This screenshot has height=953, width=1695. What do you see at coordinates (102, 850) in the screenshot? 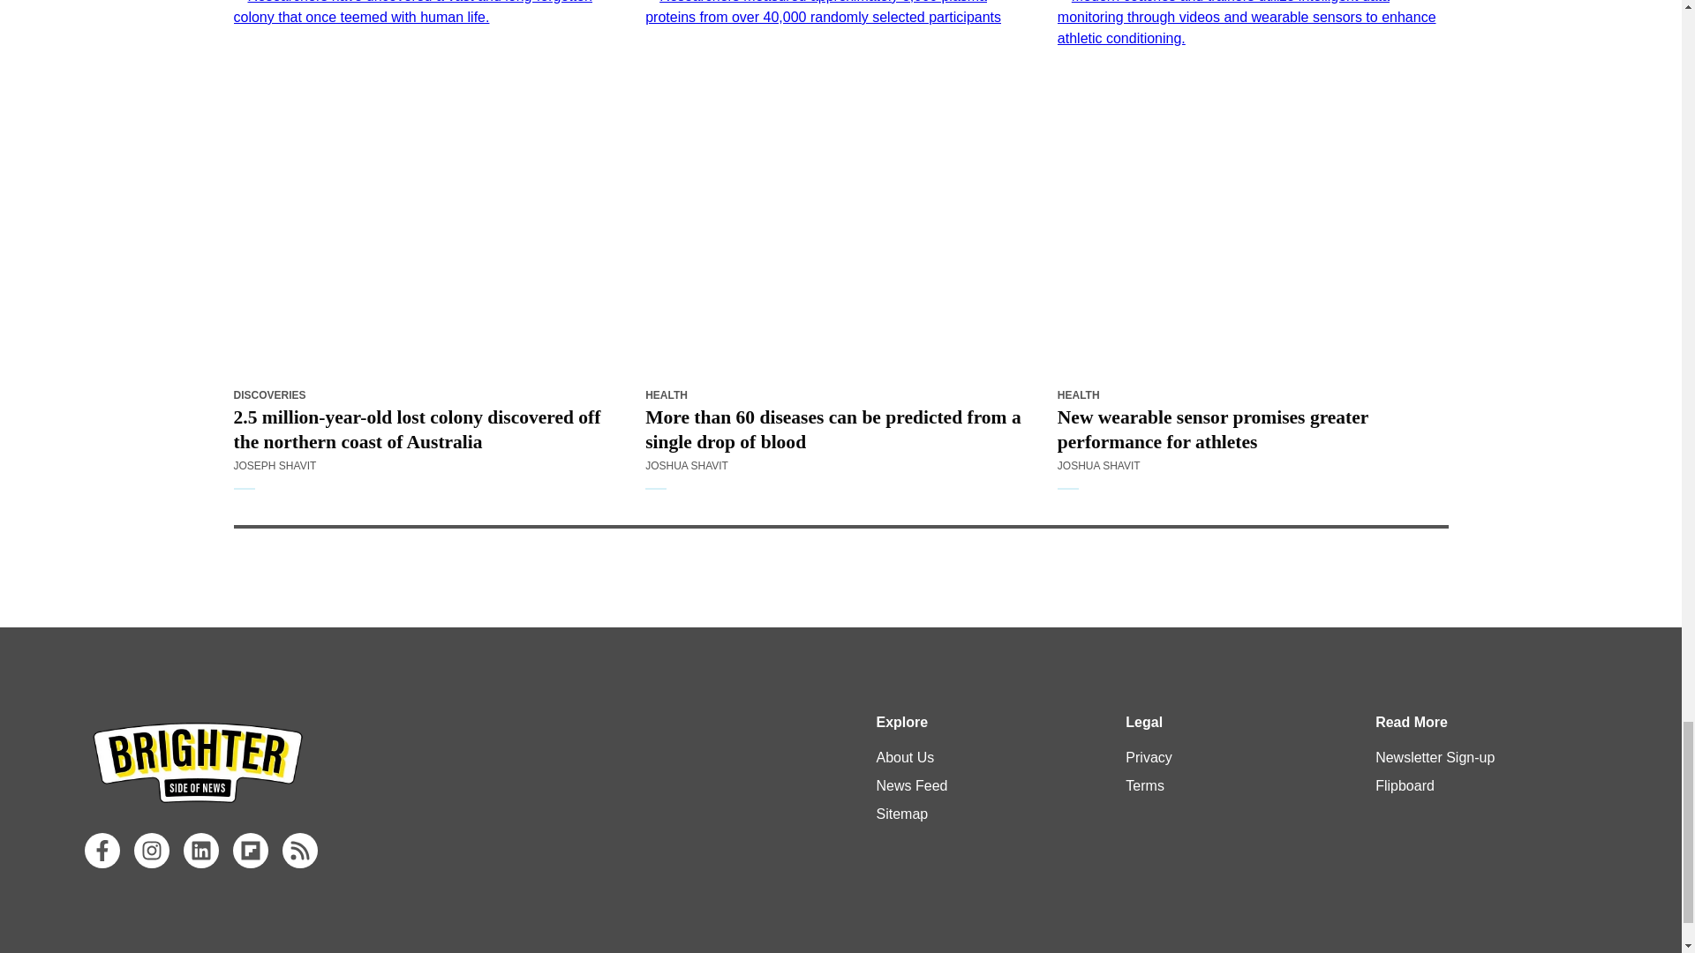
I see `Facebook` at bounding box center [102, 850].